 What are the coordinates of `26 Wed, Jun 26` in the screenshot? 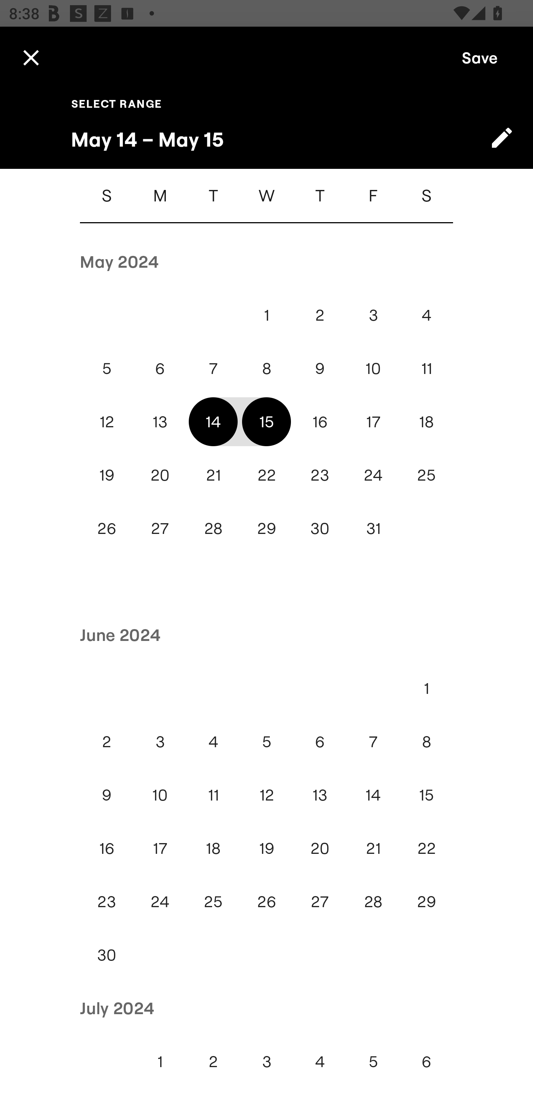 It's located at (266, 901).